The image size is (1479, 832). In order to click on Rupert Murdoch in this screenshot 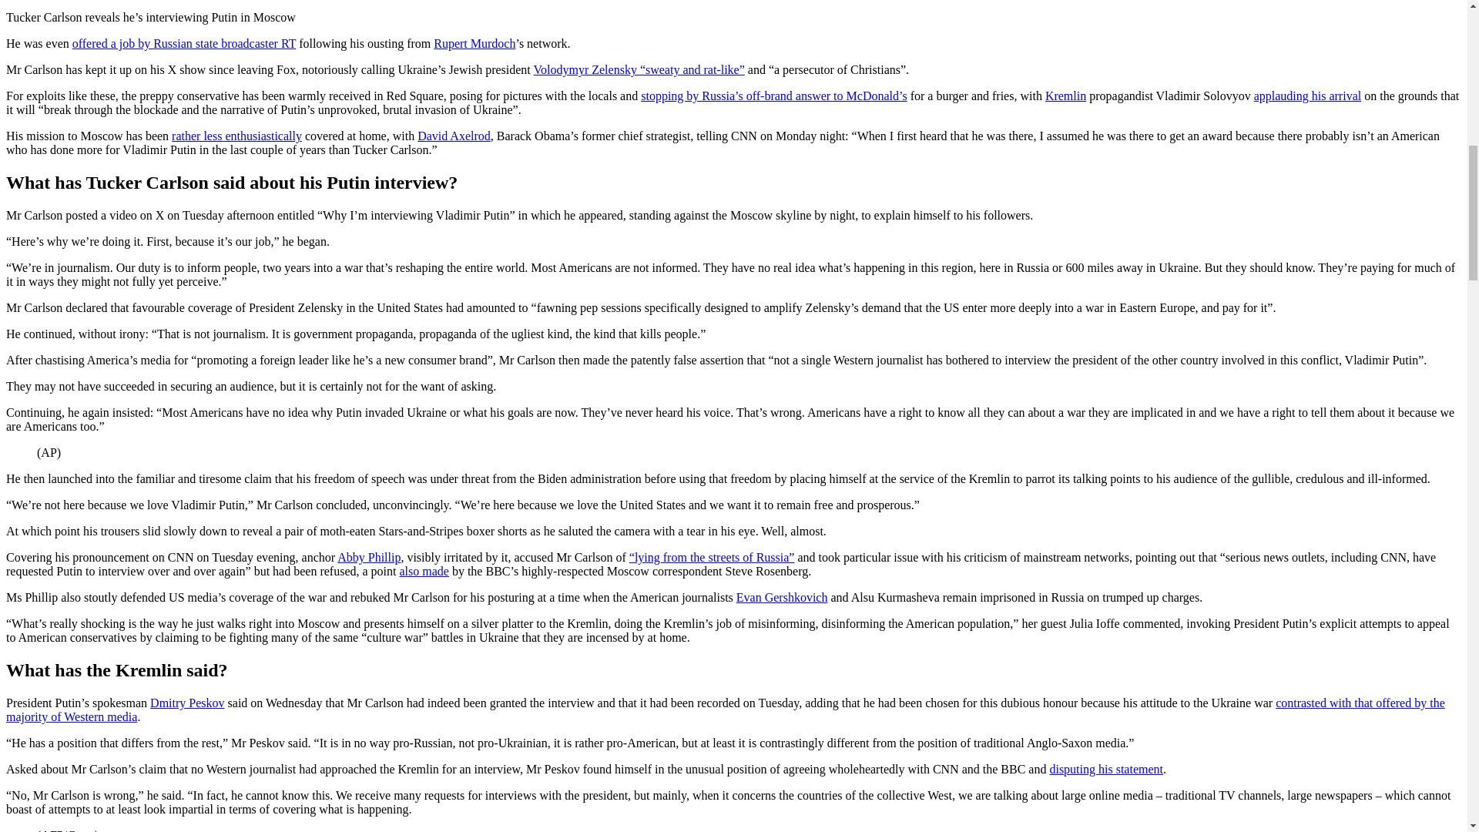, I will do `click(474, 43)`.